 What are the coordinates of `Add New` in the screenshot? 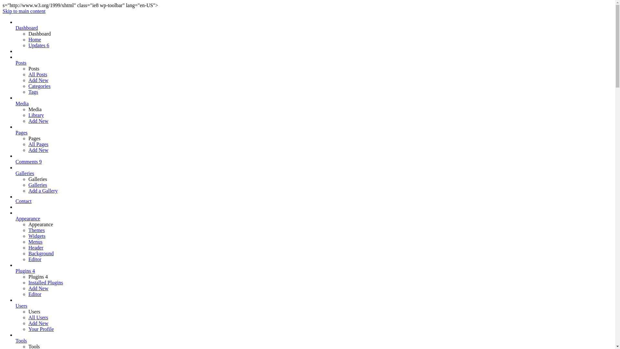 It's located at (38, 288).